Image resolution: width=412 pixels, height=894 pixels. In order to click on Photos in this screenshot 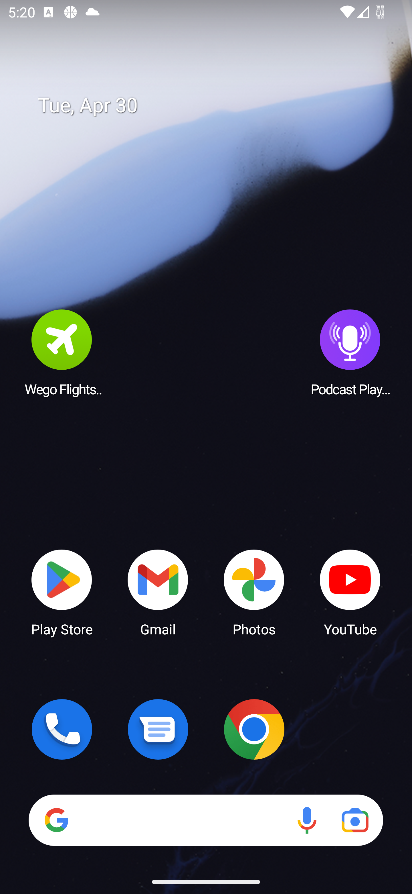, I will do `click(254, 592)`.